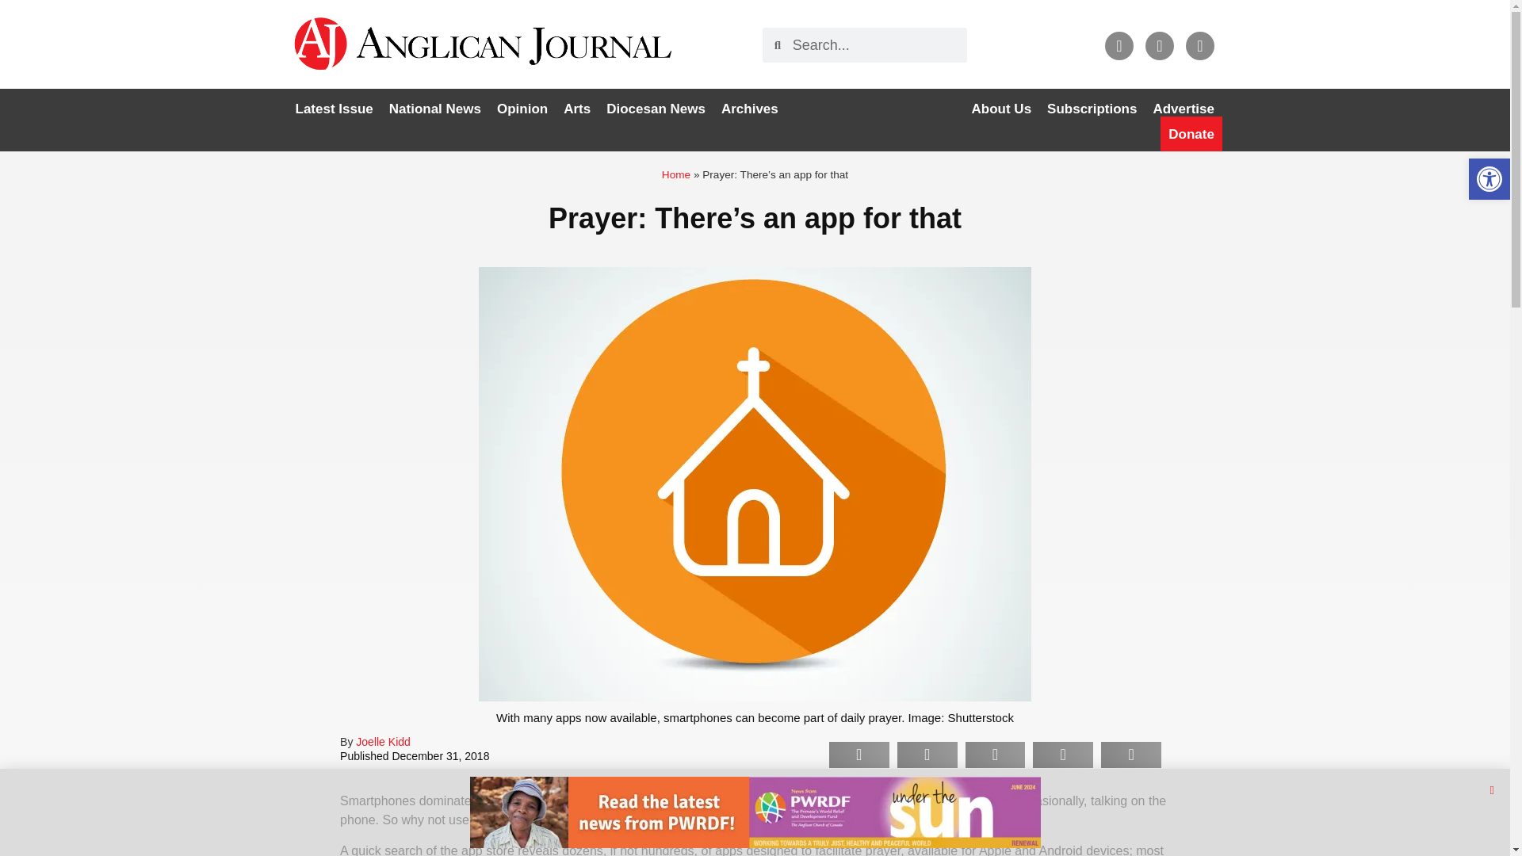 Image resolution: width=1522 pixels, height=856 pixels. Describe the element at coordinates (750, 109) in the screenshot. I see `Archives` at that location.